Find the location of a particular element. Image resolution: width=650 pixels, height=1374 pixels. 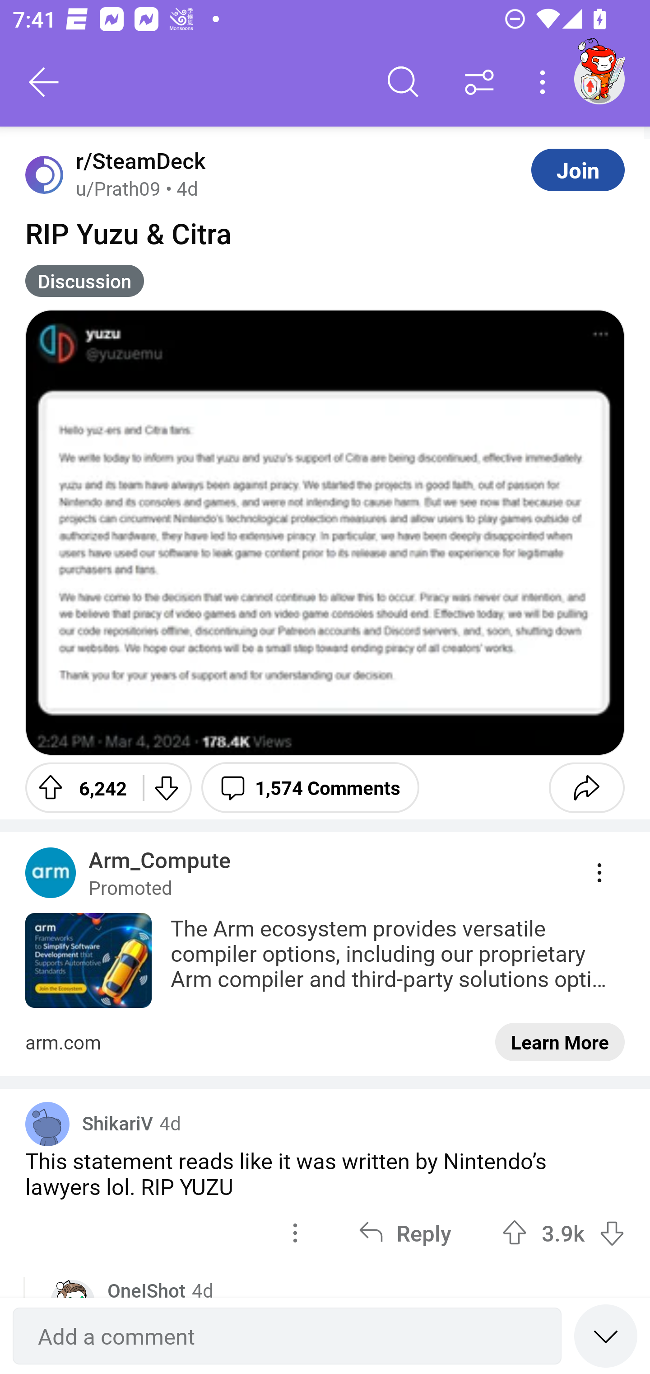

1,574 Comments is located at coordinates (310, 787).